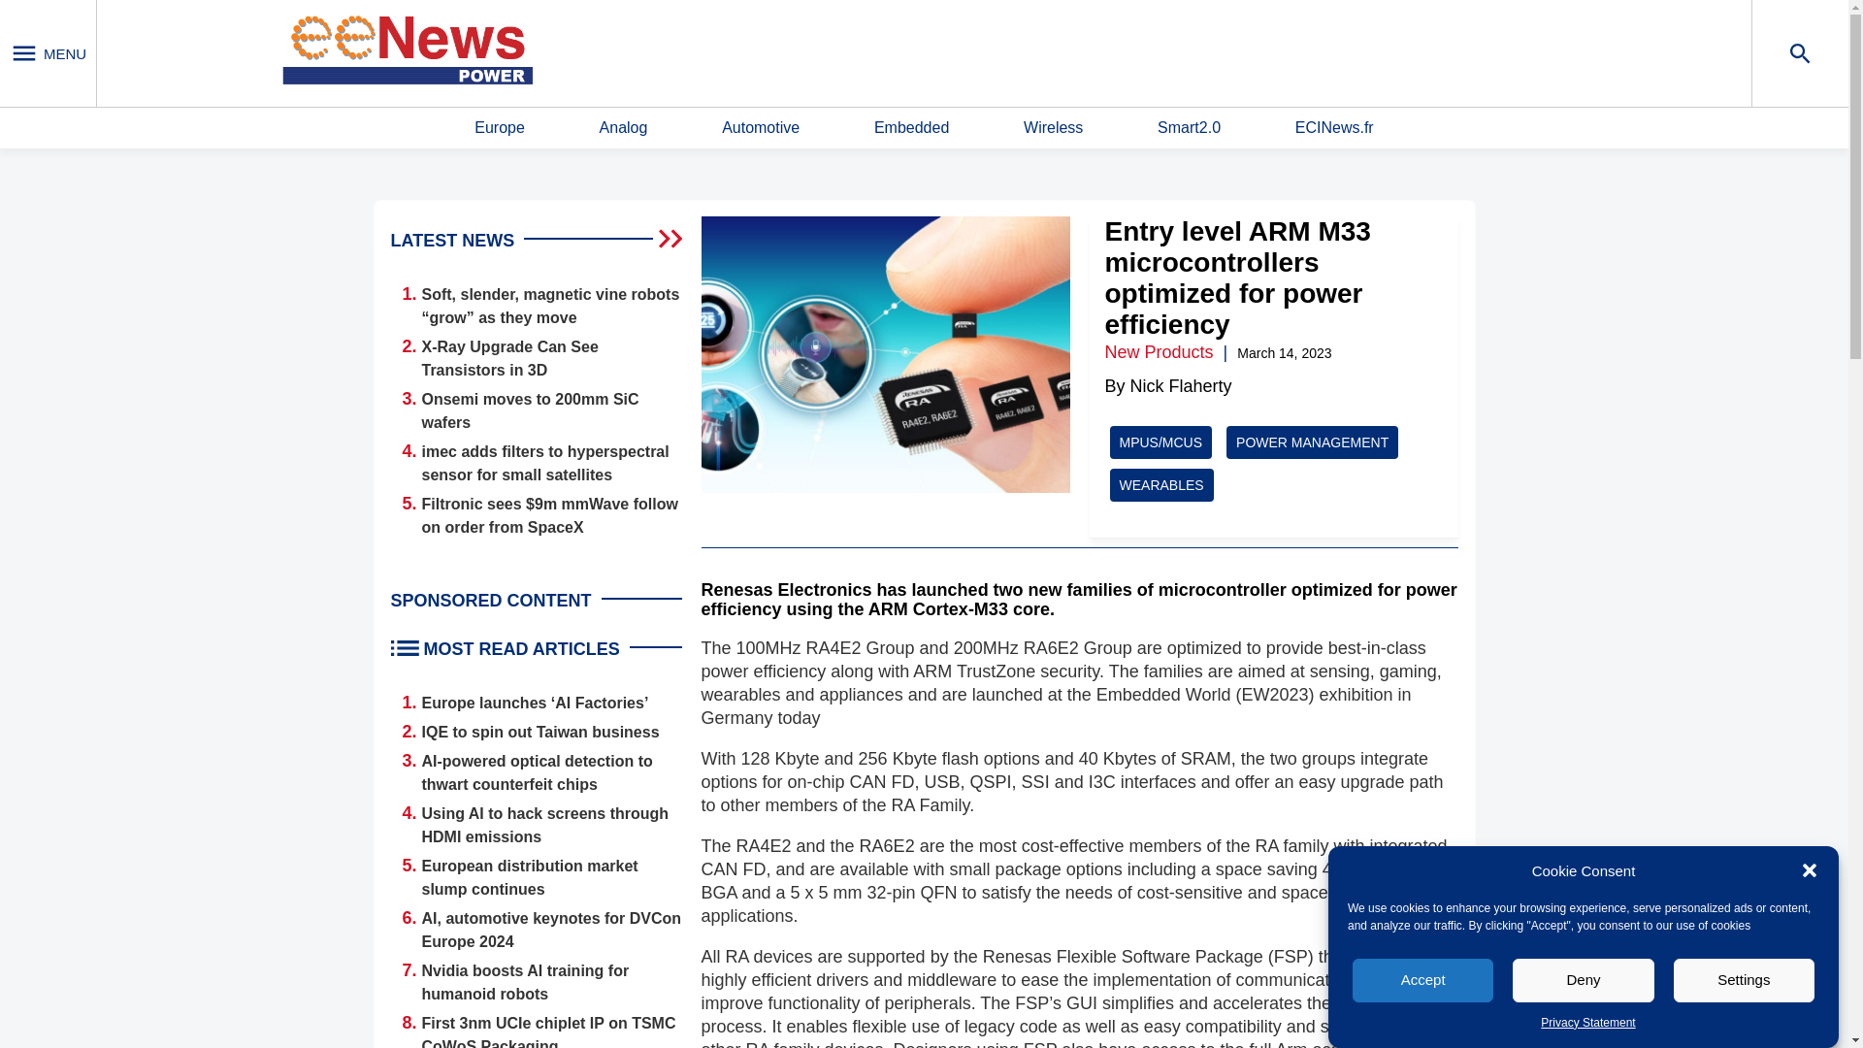  What do you see at coordinates (500, 128) in the screenshot?
I see `Europe` at bounding box center [500, 128].